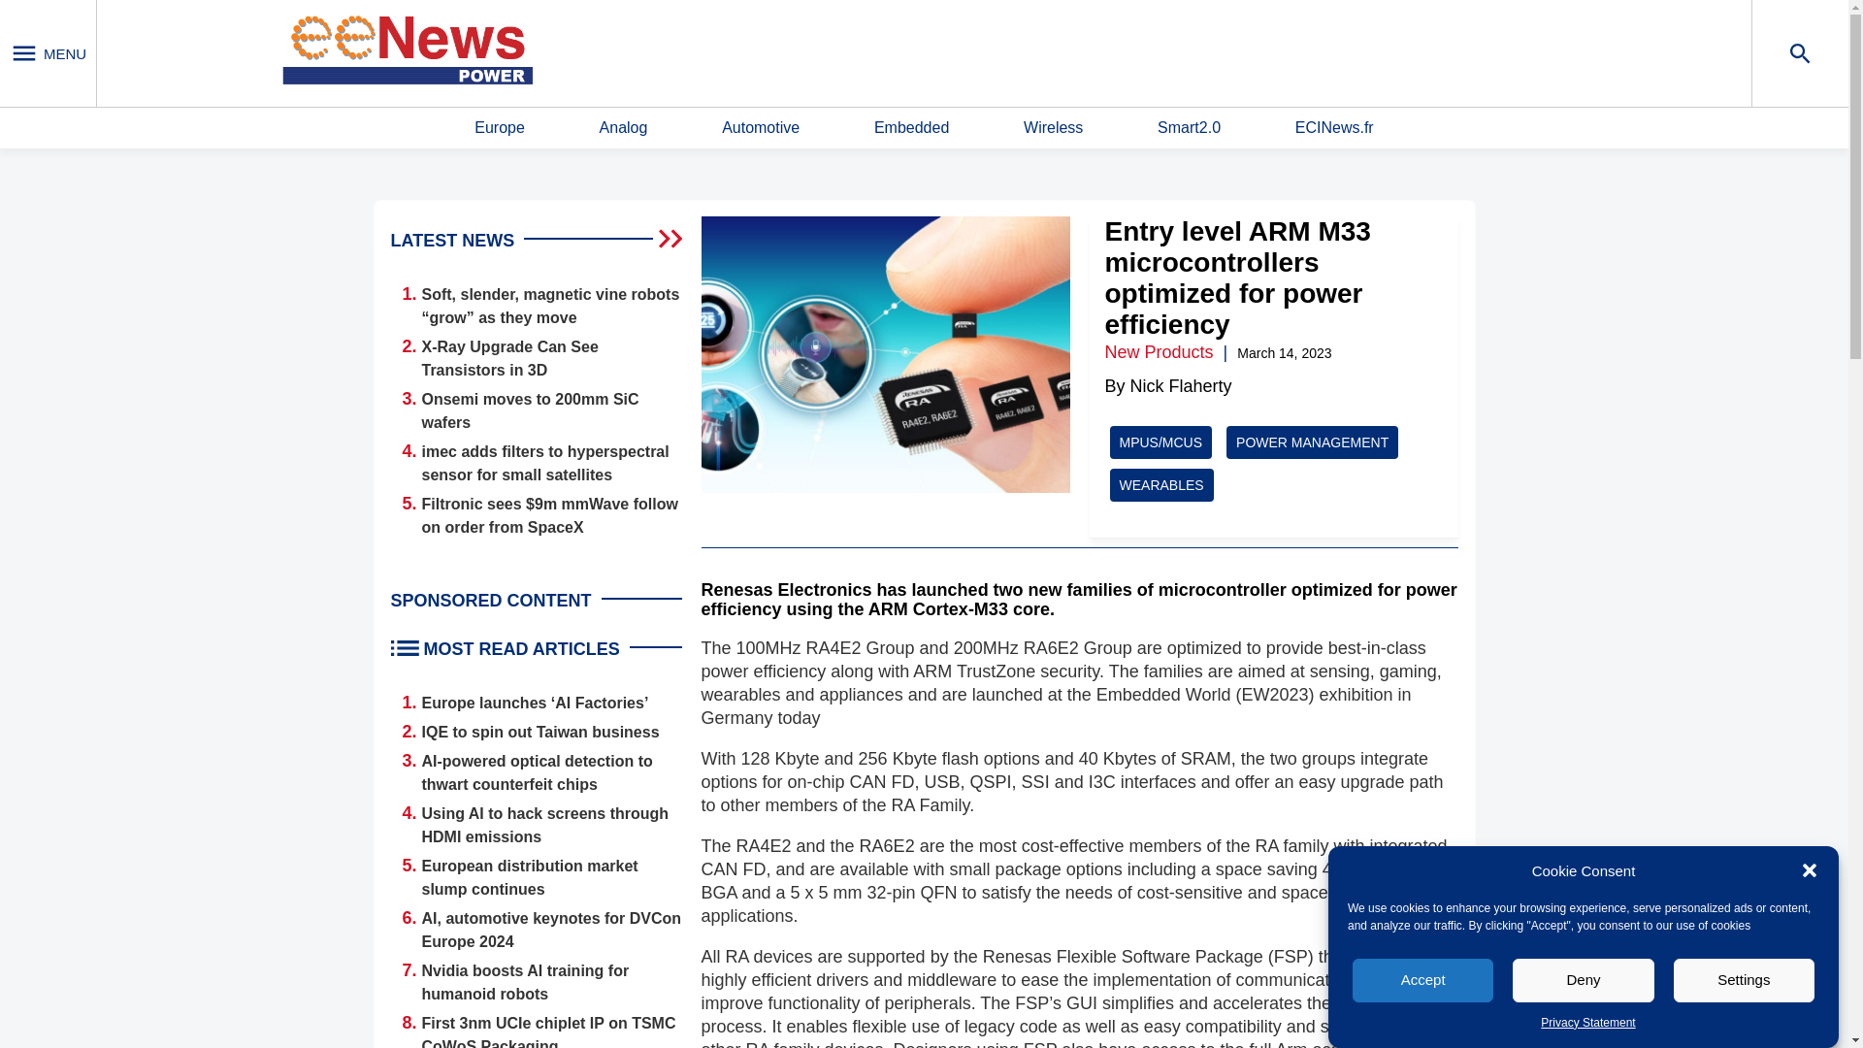  What do you see at coordinates (500, 128) in the screenshot?
I see `Europe` at bounding box center [500, 128].